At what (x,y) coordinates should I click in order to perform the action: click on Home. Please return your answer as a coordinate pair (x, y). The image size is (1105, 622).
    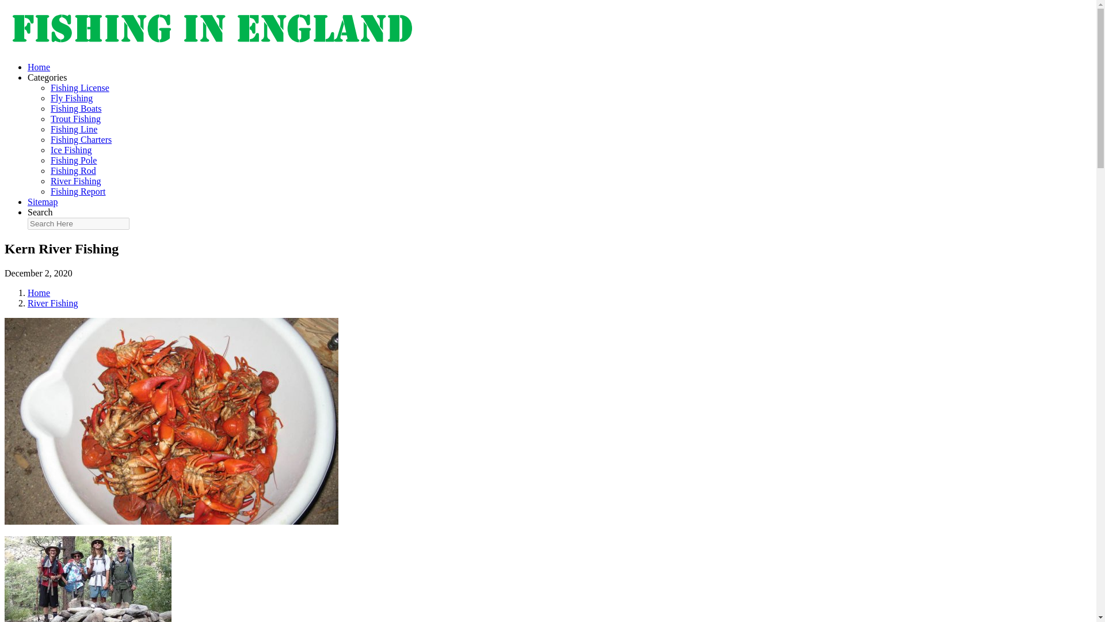
    Looking at the image, I should click on (39, 67).